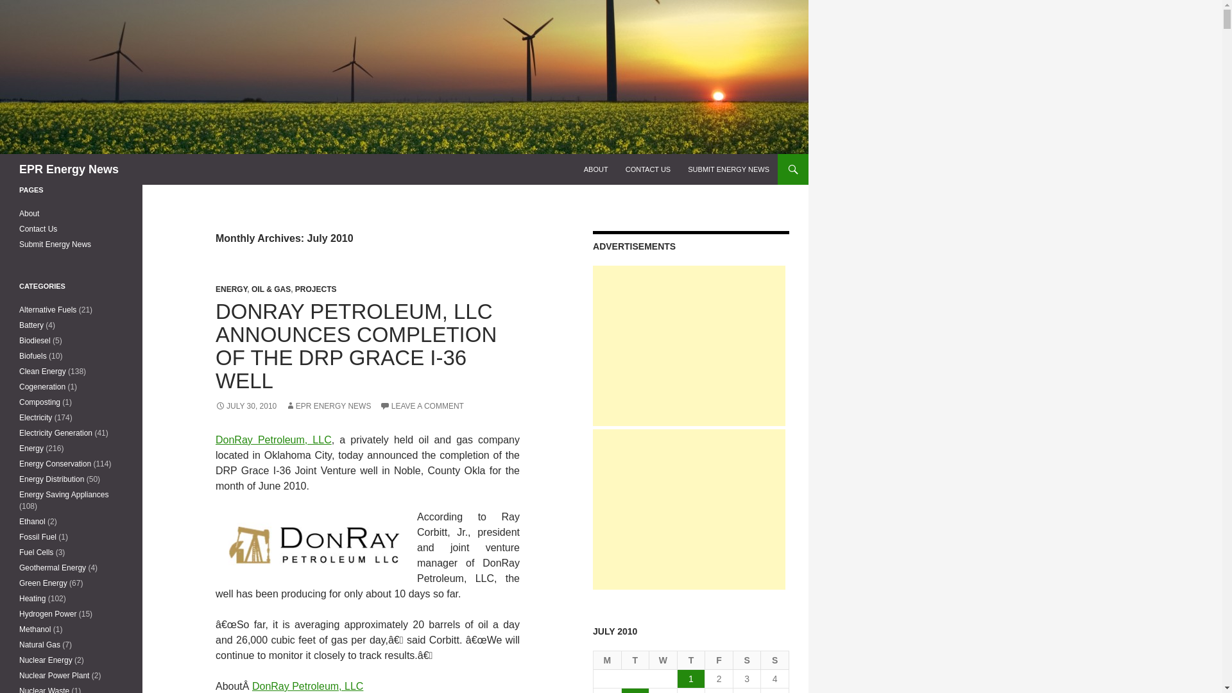  I want to click on Advertisement, so click(689, 345).